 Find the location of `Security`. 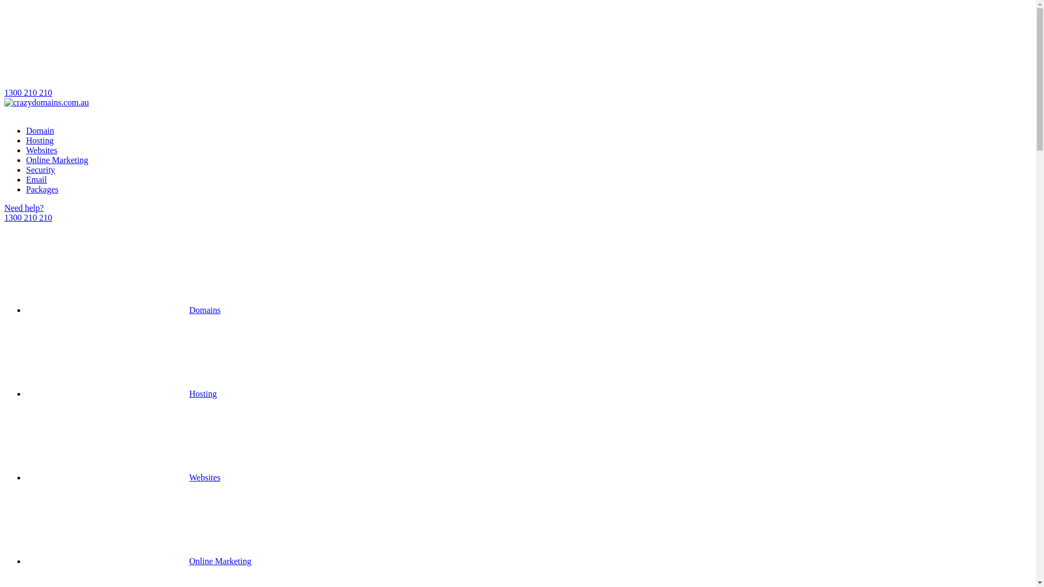

Security is located at coordinates (40, 170).